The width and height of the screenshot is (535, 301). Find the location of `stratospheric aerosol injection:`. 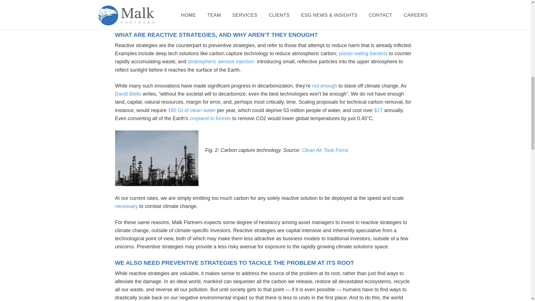

stratospheric aerosol injection: is located at coordinates (222, 61).